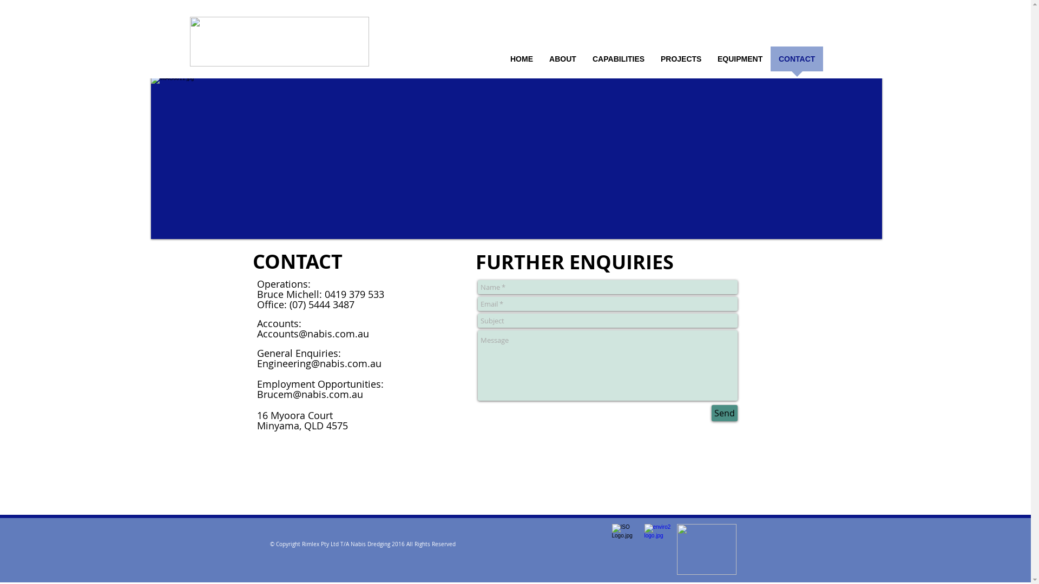 Image resolution: width=1039 pixels, height=584 pixels. Describe the element at coordinates (619, 63) in the screenshot. I see `CAPABILITIES` at that location.